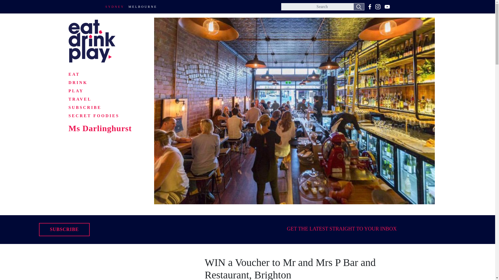  Describe the element at coordinates (101, 128) in the screenshot. I see `Ms Darlinghurst` at that location.